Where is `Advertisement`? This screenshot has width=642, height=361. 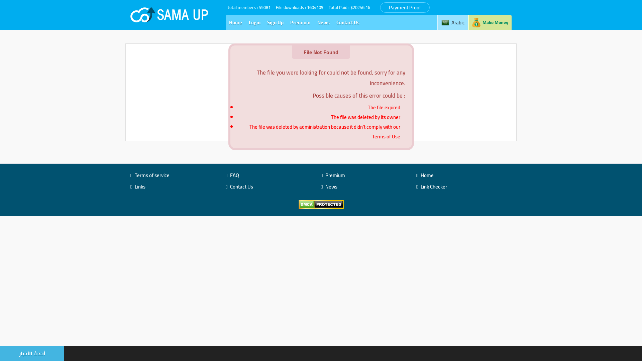
Advertisement is located at coordinates (321, 197).